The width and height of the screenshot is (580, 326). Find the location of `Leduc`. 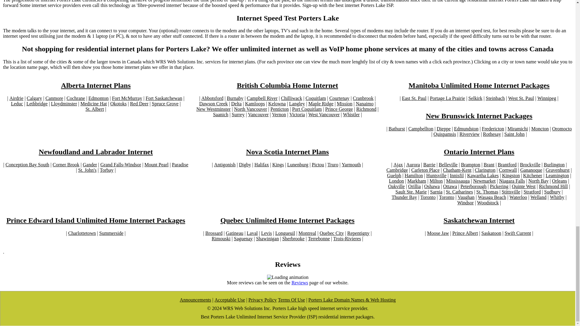

Leduc is located at coordinates (17, 104).